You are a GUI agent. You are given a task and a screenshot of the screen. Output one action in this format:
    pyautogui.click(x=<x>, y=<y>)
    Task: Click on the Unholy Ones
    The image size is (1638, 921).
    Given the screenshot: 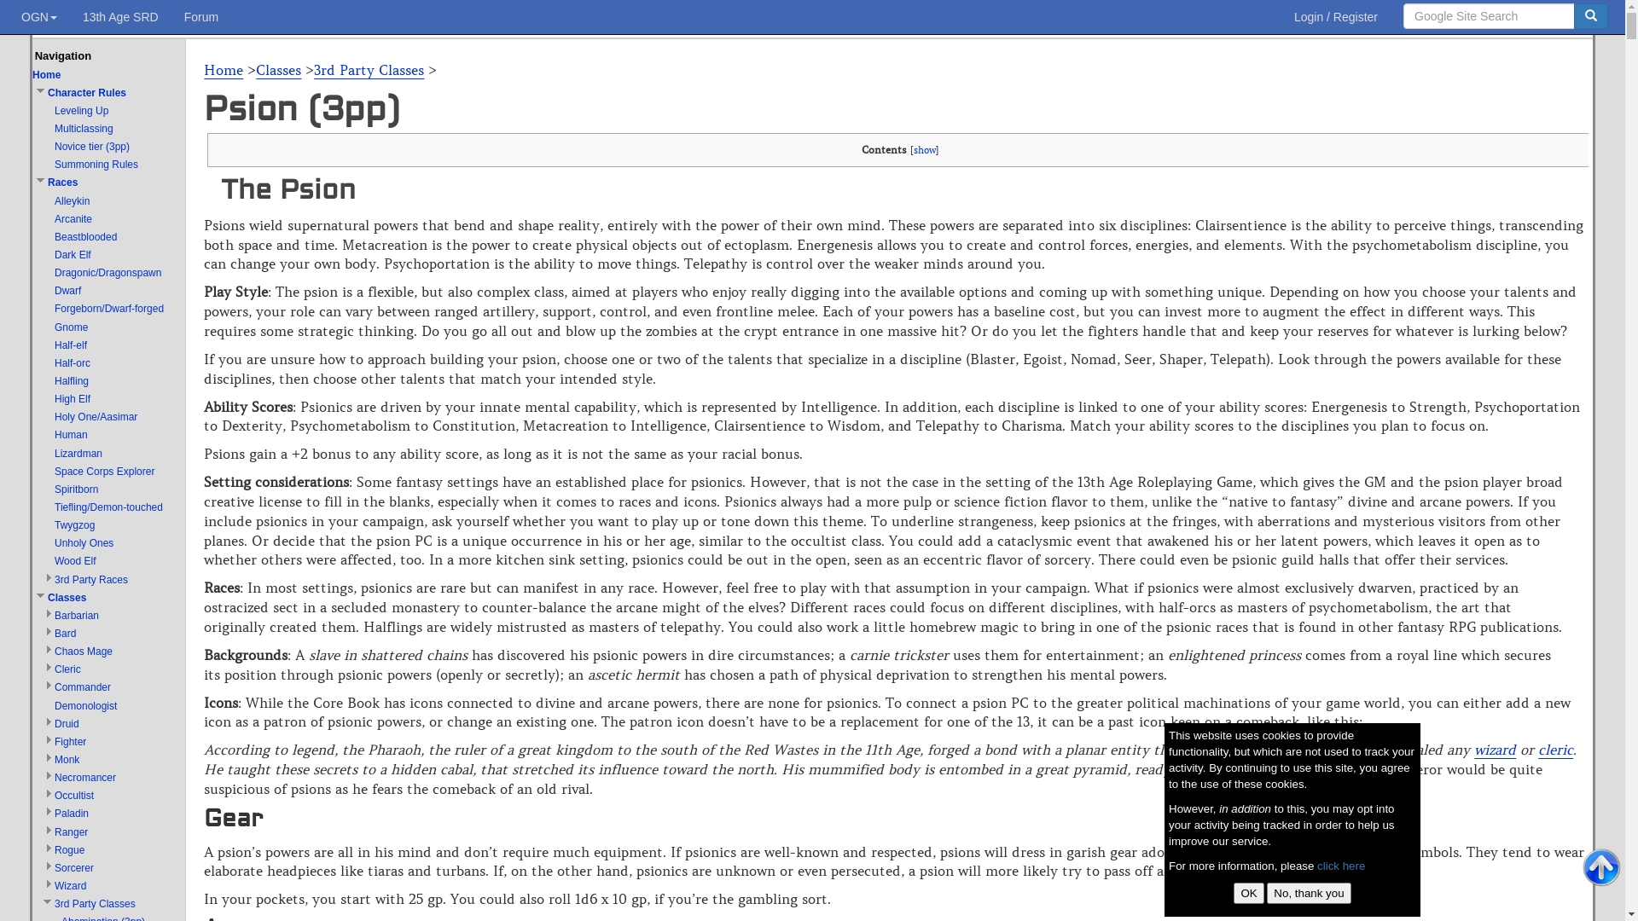 What is the action you would take?
    pyautogui.click(x=84, y=543)
    